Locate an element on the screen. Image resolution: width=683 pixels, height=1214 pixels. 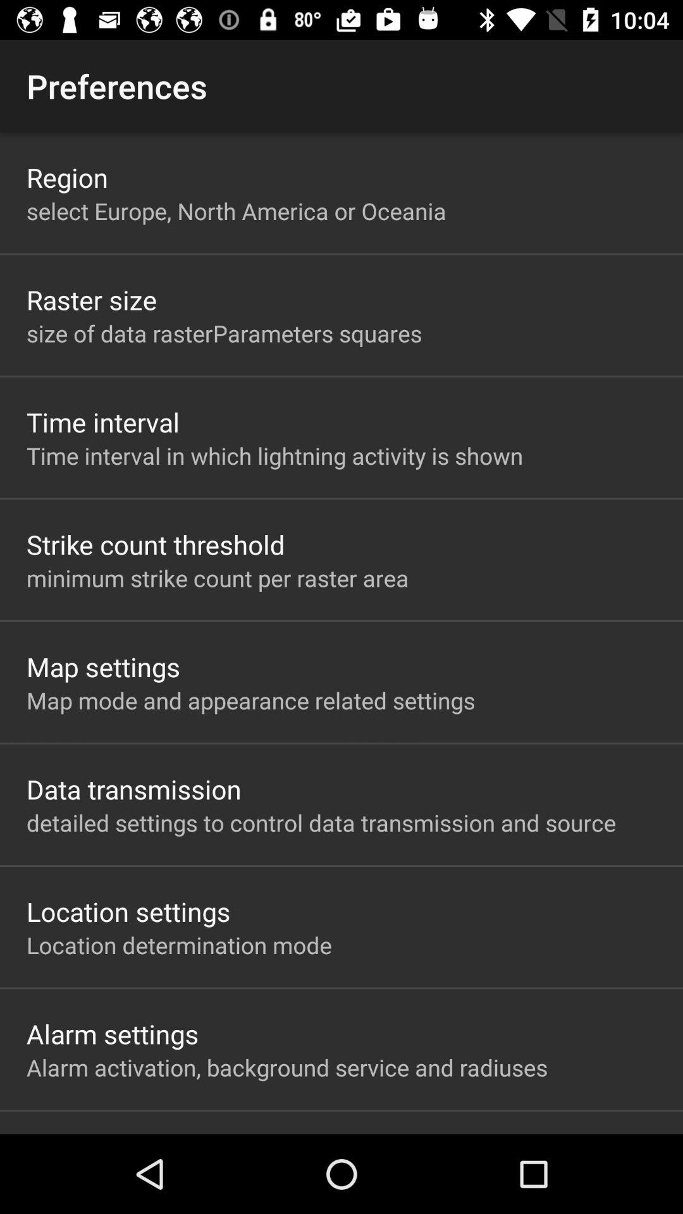
launch the app above the data transmission icon is located at coordinates (250, 700).